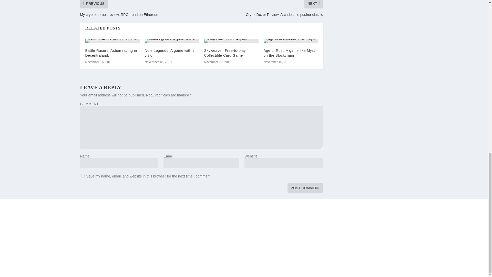 This screenshot has width=492, height=277. Describe the element at coordinates (291, 41) in the screenshot. I see `Age of Rust. A game like Myst on the Blockchain` at that location.